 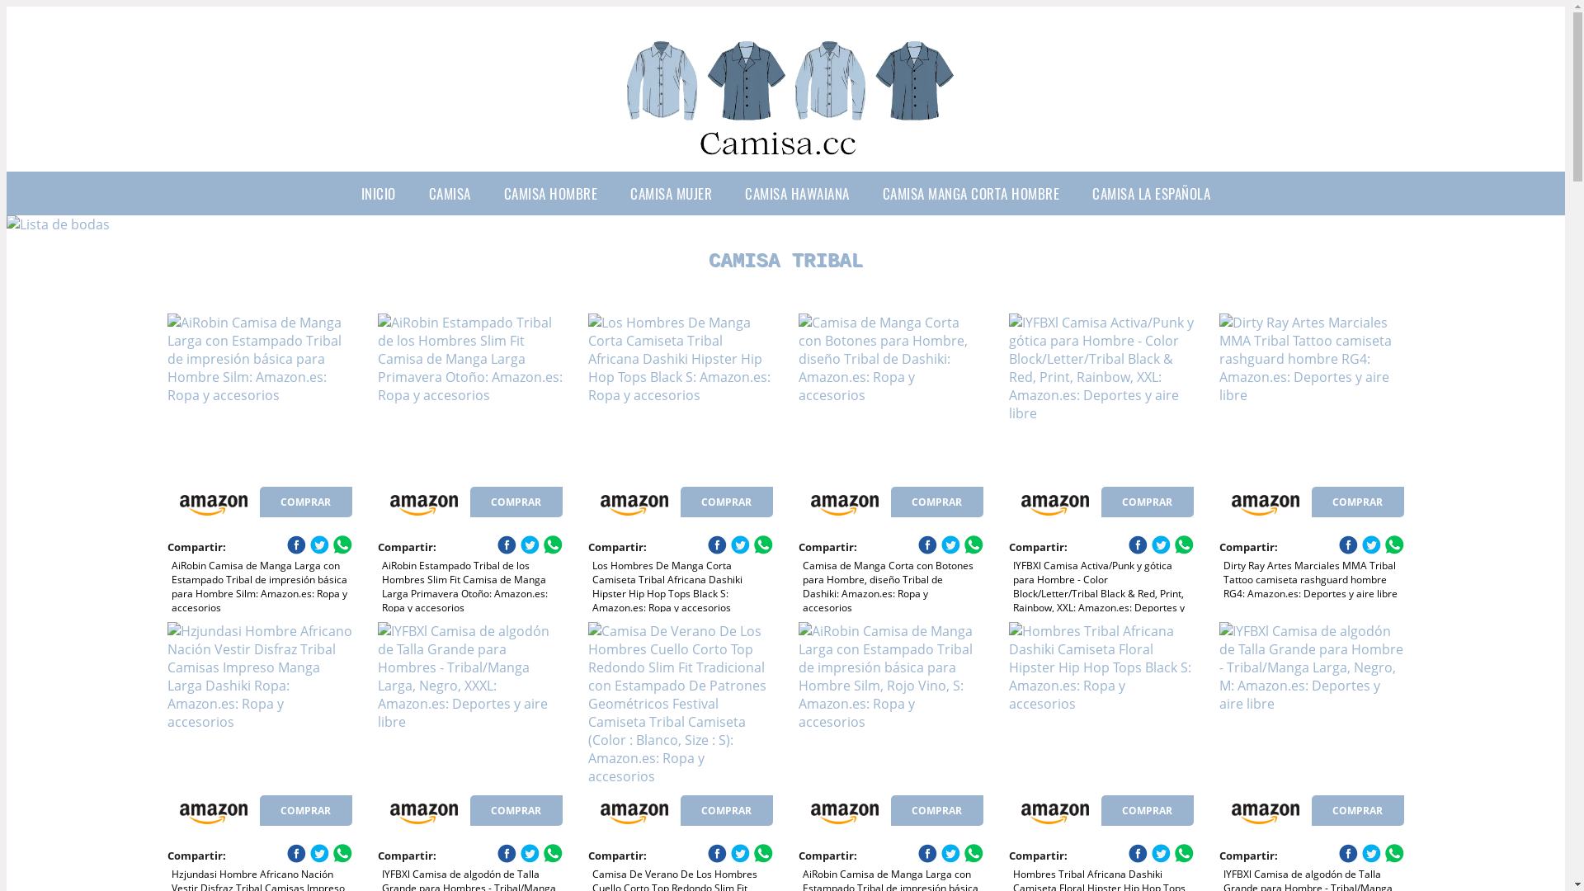 I want to click on CAMISA, so click(x=450, y=193).